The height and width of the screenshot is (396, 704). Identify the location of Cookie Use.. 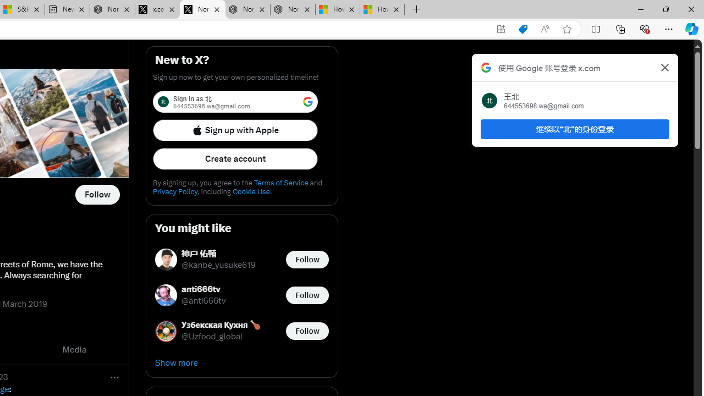
(252, 191).